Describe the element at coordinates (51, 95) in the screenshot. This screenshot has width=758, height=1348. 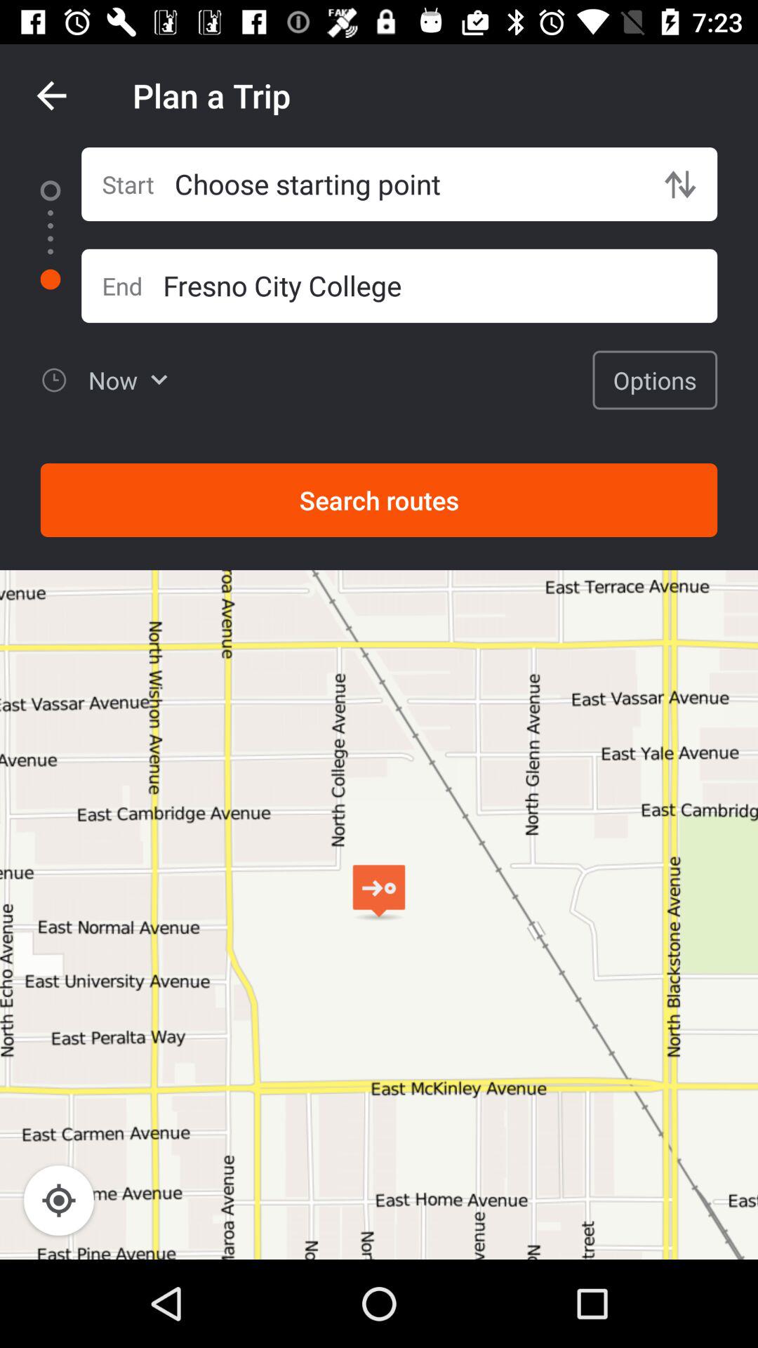
I see `press icon next to plan a trip` at that location.